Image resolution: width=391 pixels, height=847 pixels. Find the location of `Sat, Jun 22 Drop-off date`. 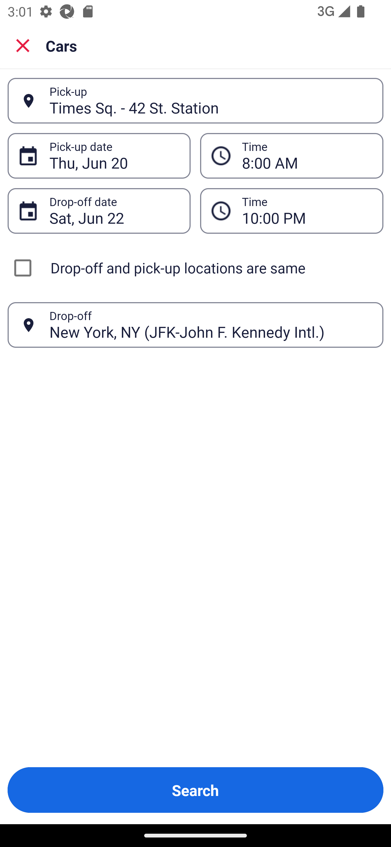

Sat, Jun 22 Drop-off date is located at coordinates (99, 211).